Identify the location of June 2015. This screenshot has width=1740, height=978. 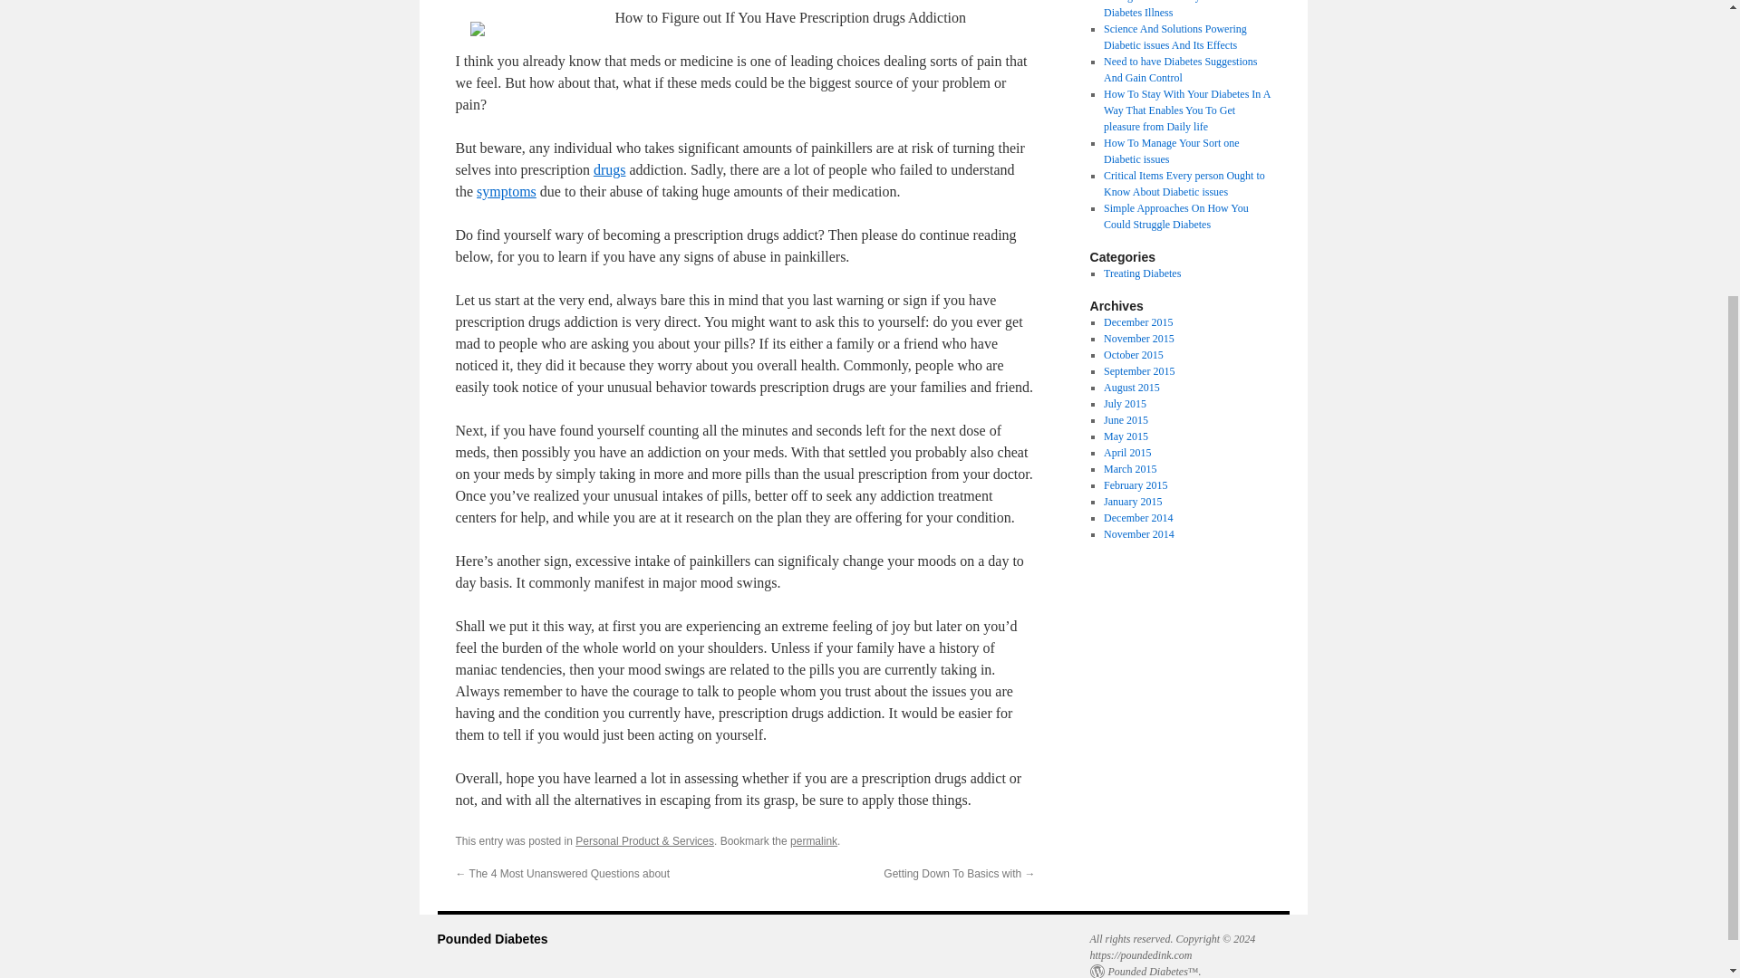
(1126, 419).